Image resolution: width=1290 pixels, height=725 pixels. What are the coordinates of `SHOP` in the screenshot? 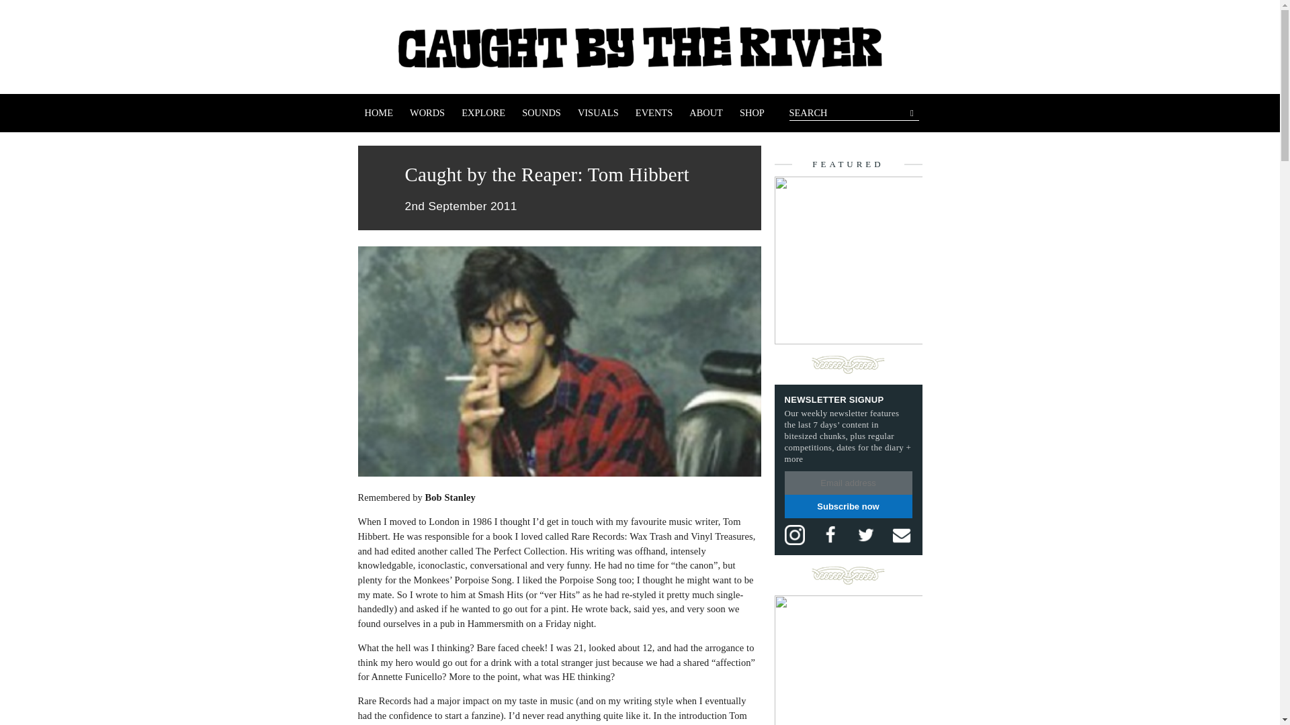 It's located at (752, 113).